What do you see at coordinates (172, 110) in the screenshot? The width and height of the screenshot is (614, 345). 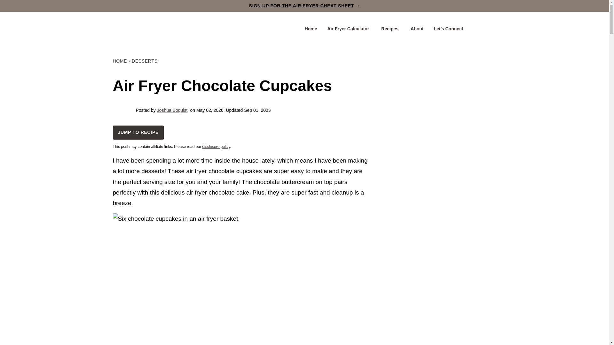 I see `Joshua Boquist` at bounding box center [172, 110].